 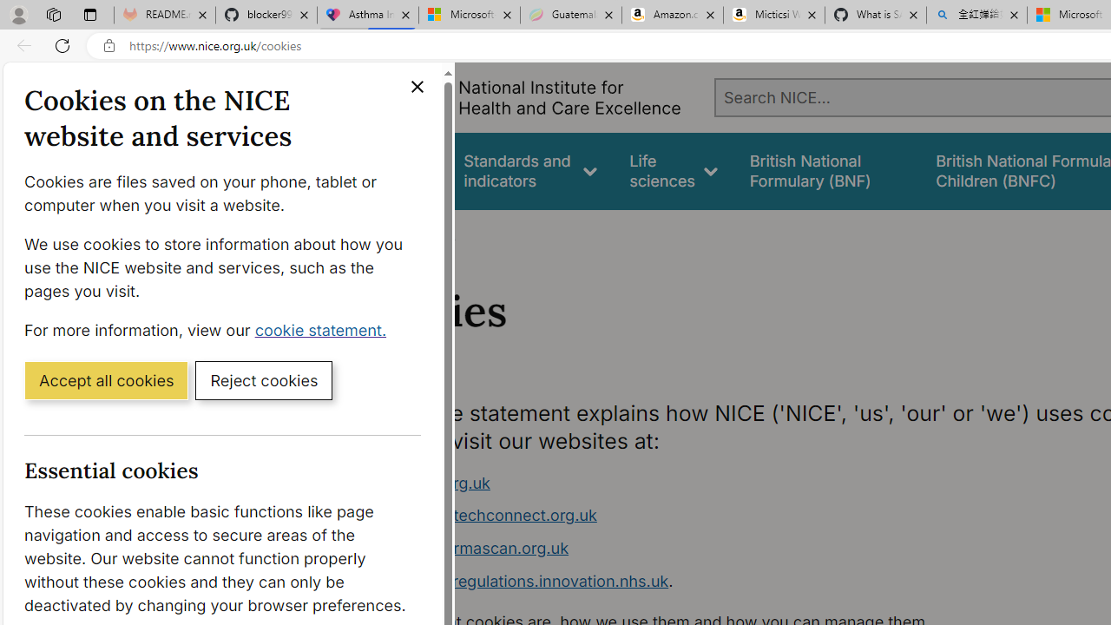 What do you see at coordinates (481, 516) in the screenshot?
I see `www.healthtechconnect.org.uk` at bounding box center [481, 516].